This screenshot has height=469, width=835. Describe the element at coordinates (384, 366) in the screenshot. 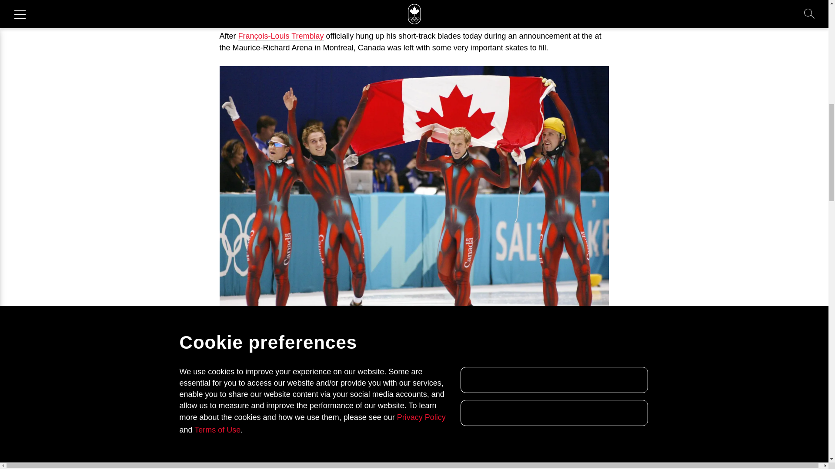

I see `Marc Gagnon` at that location.